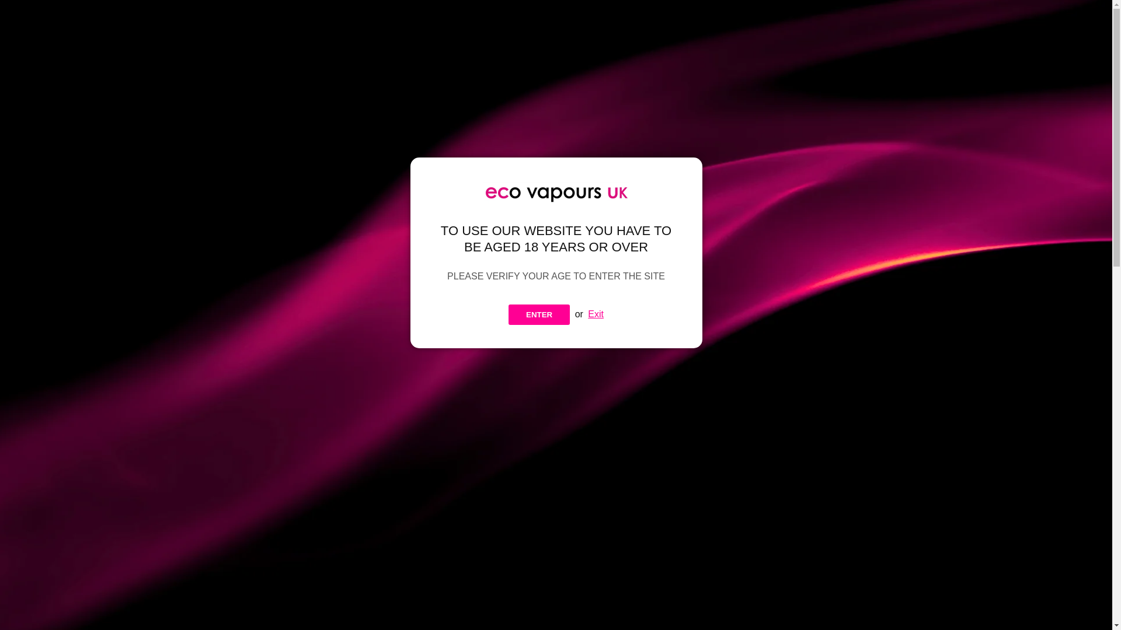 The width and height of the screenshot is (1121, 630). I want to click on Skip to content, so click(23, 13).